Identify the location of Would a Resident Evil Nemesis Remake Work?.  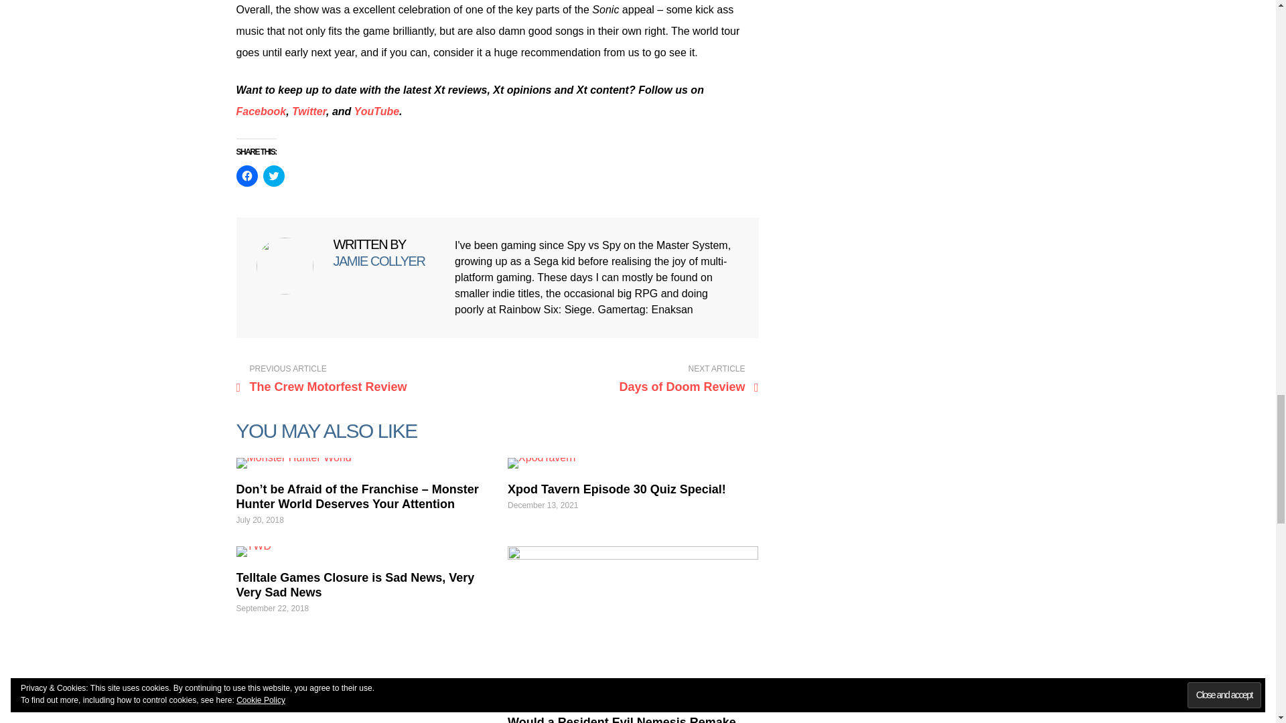
(633, 623).